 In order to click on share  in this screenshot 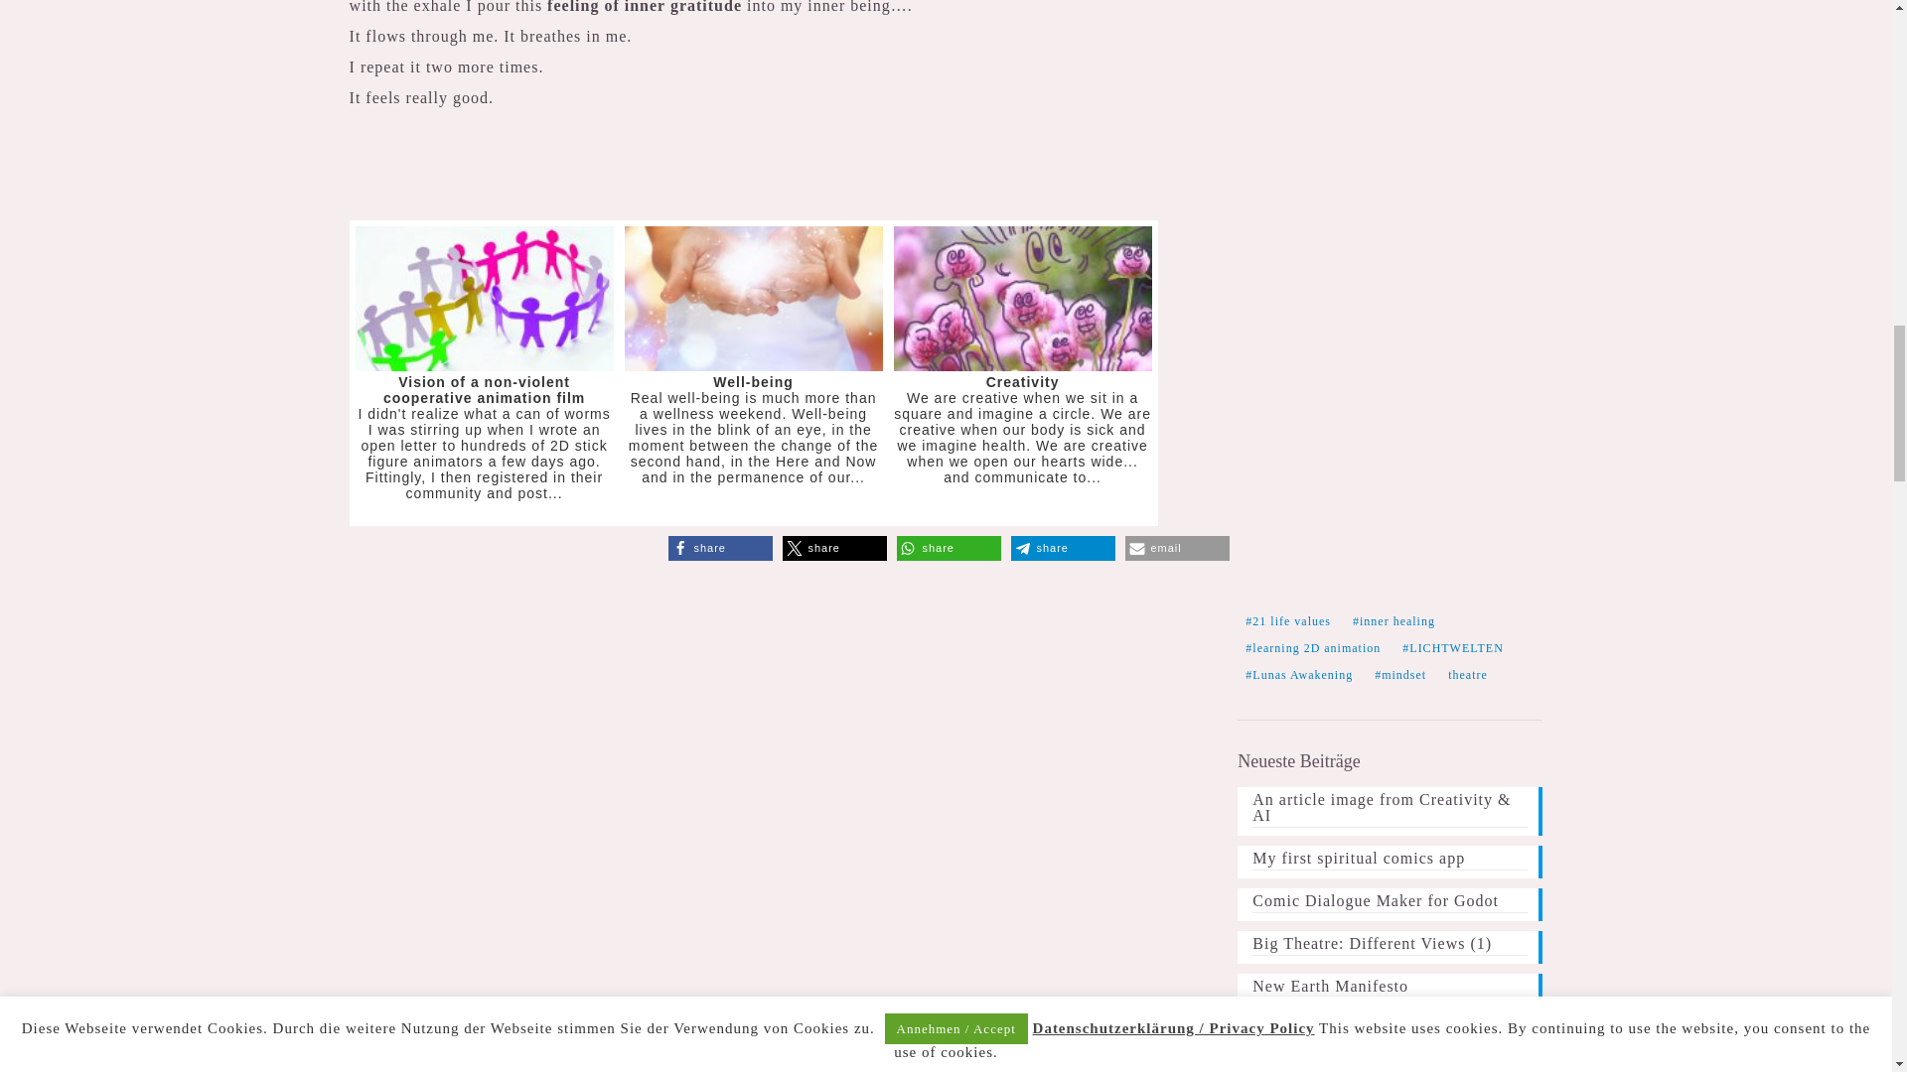, I will do `click(1063, 548)`.